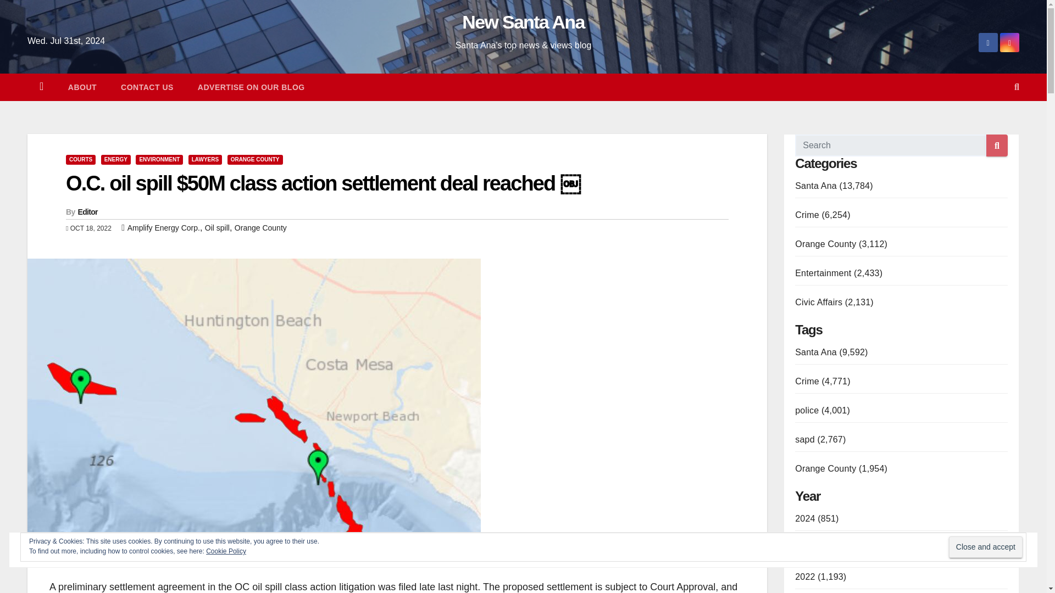 The image size is (1055, 593). Describe the element at coordinates (88, 212) in the screenshot. I see `Editor` at that location.